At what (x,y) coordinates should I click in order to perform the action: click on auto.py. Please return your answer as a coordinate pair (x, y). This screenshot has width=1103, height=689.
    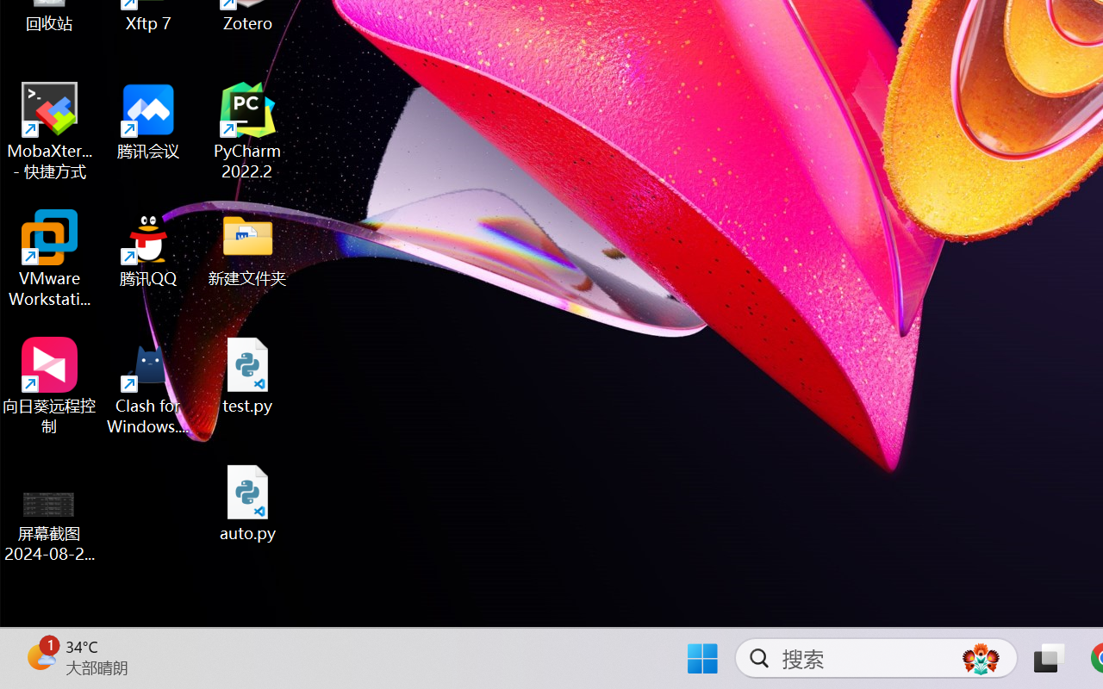
    Looking at the image, I should click on (248, 503).